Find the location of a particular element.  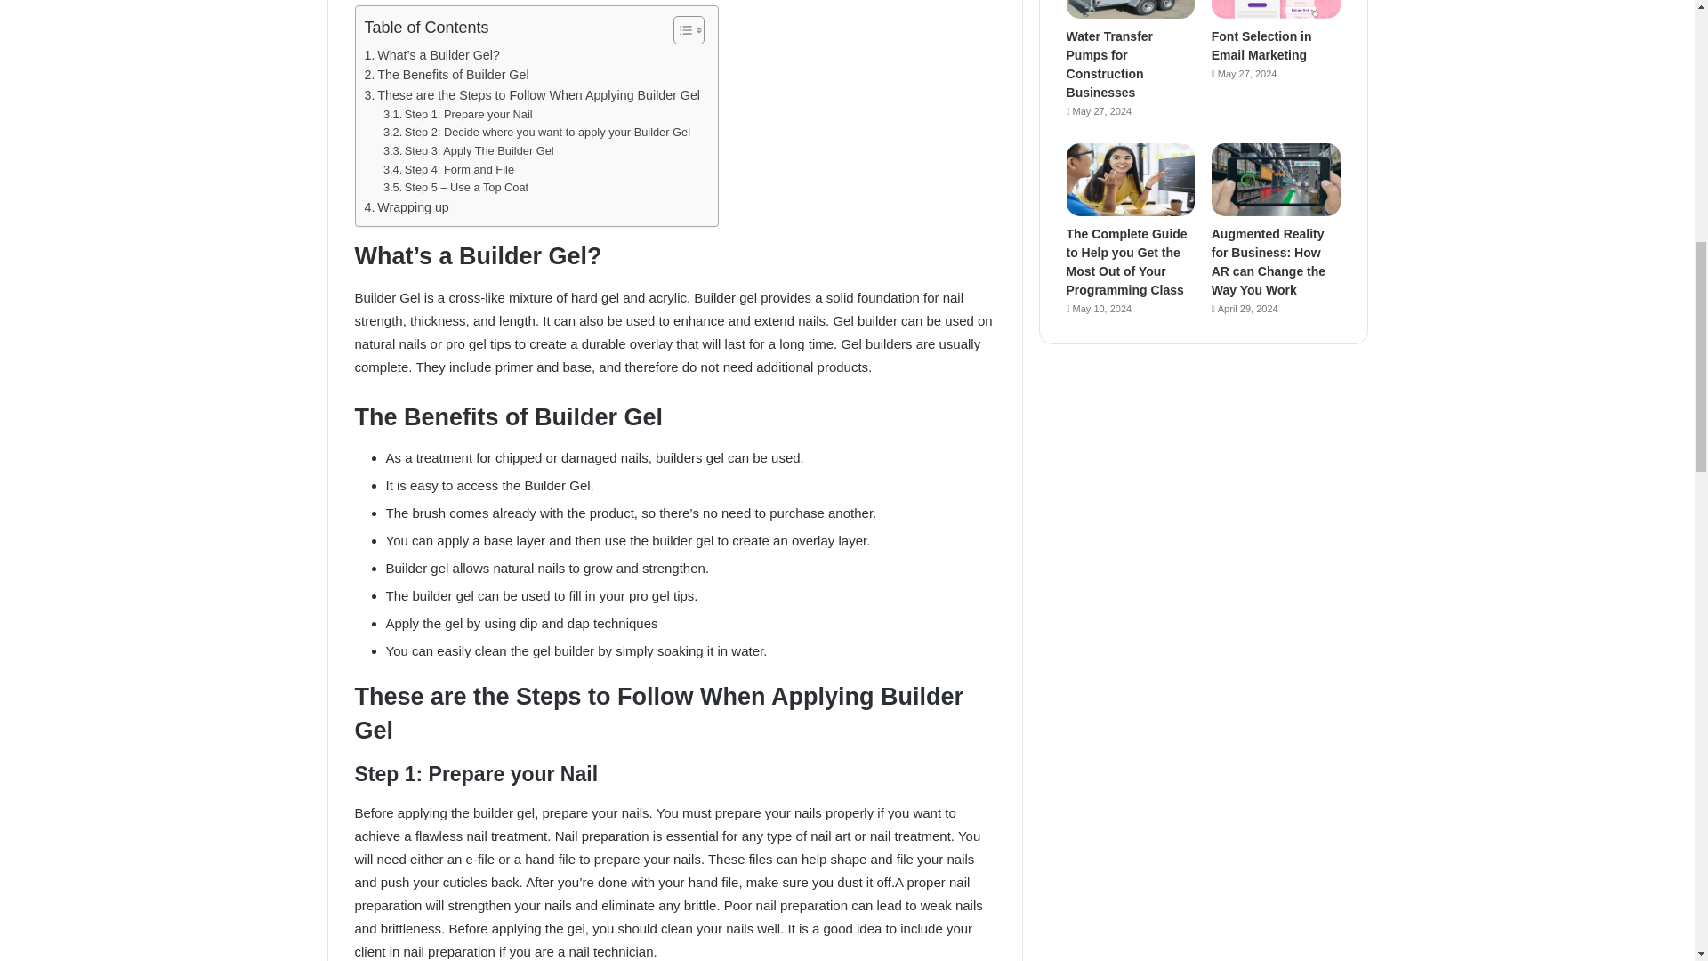

The Benefits of Builder Gel is located at coordinates (447, 75).